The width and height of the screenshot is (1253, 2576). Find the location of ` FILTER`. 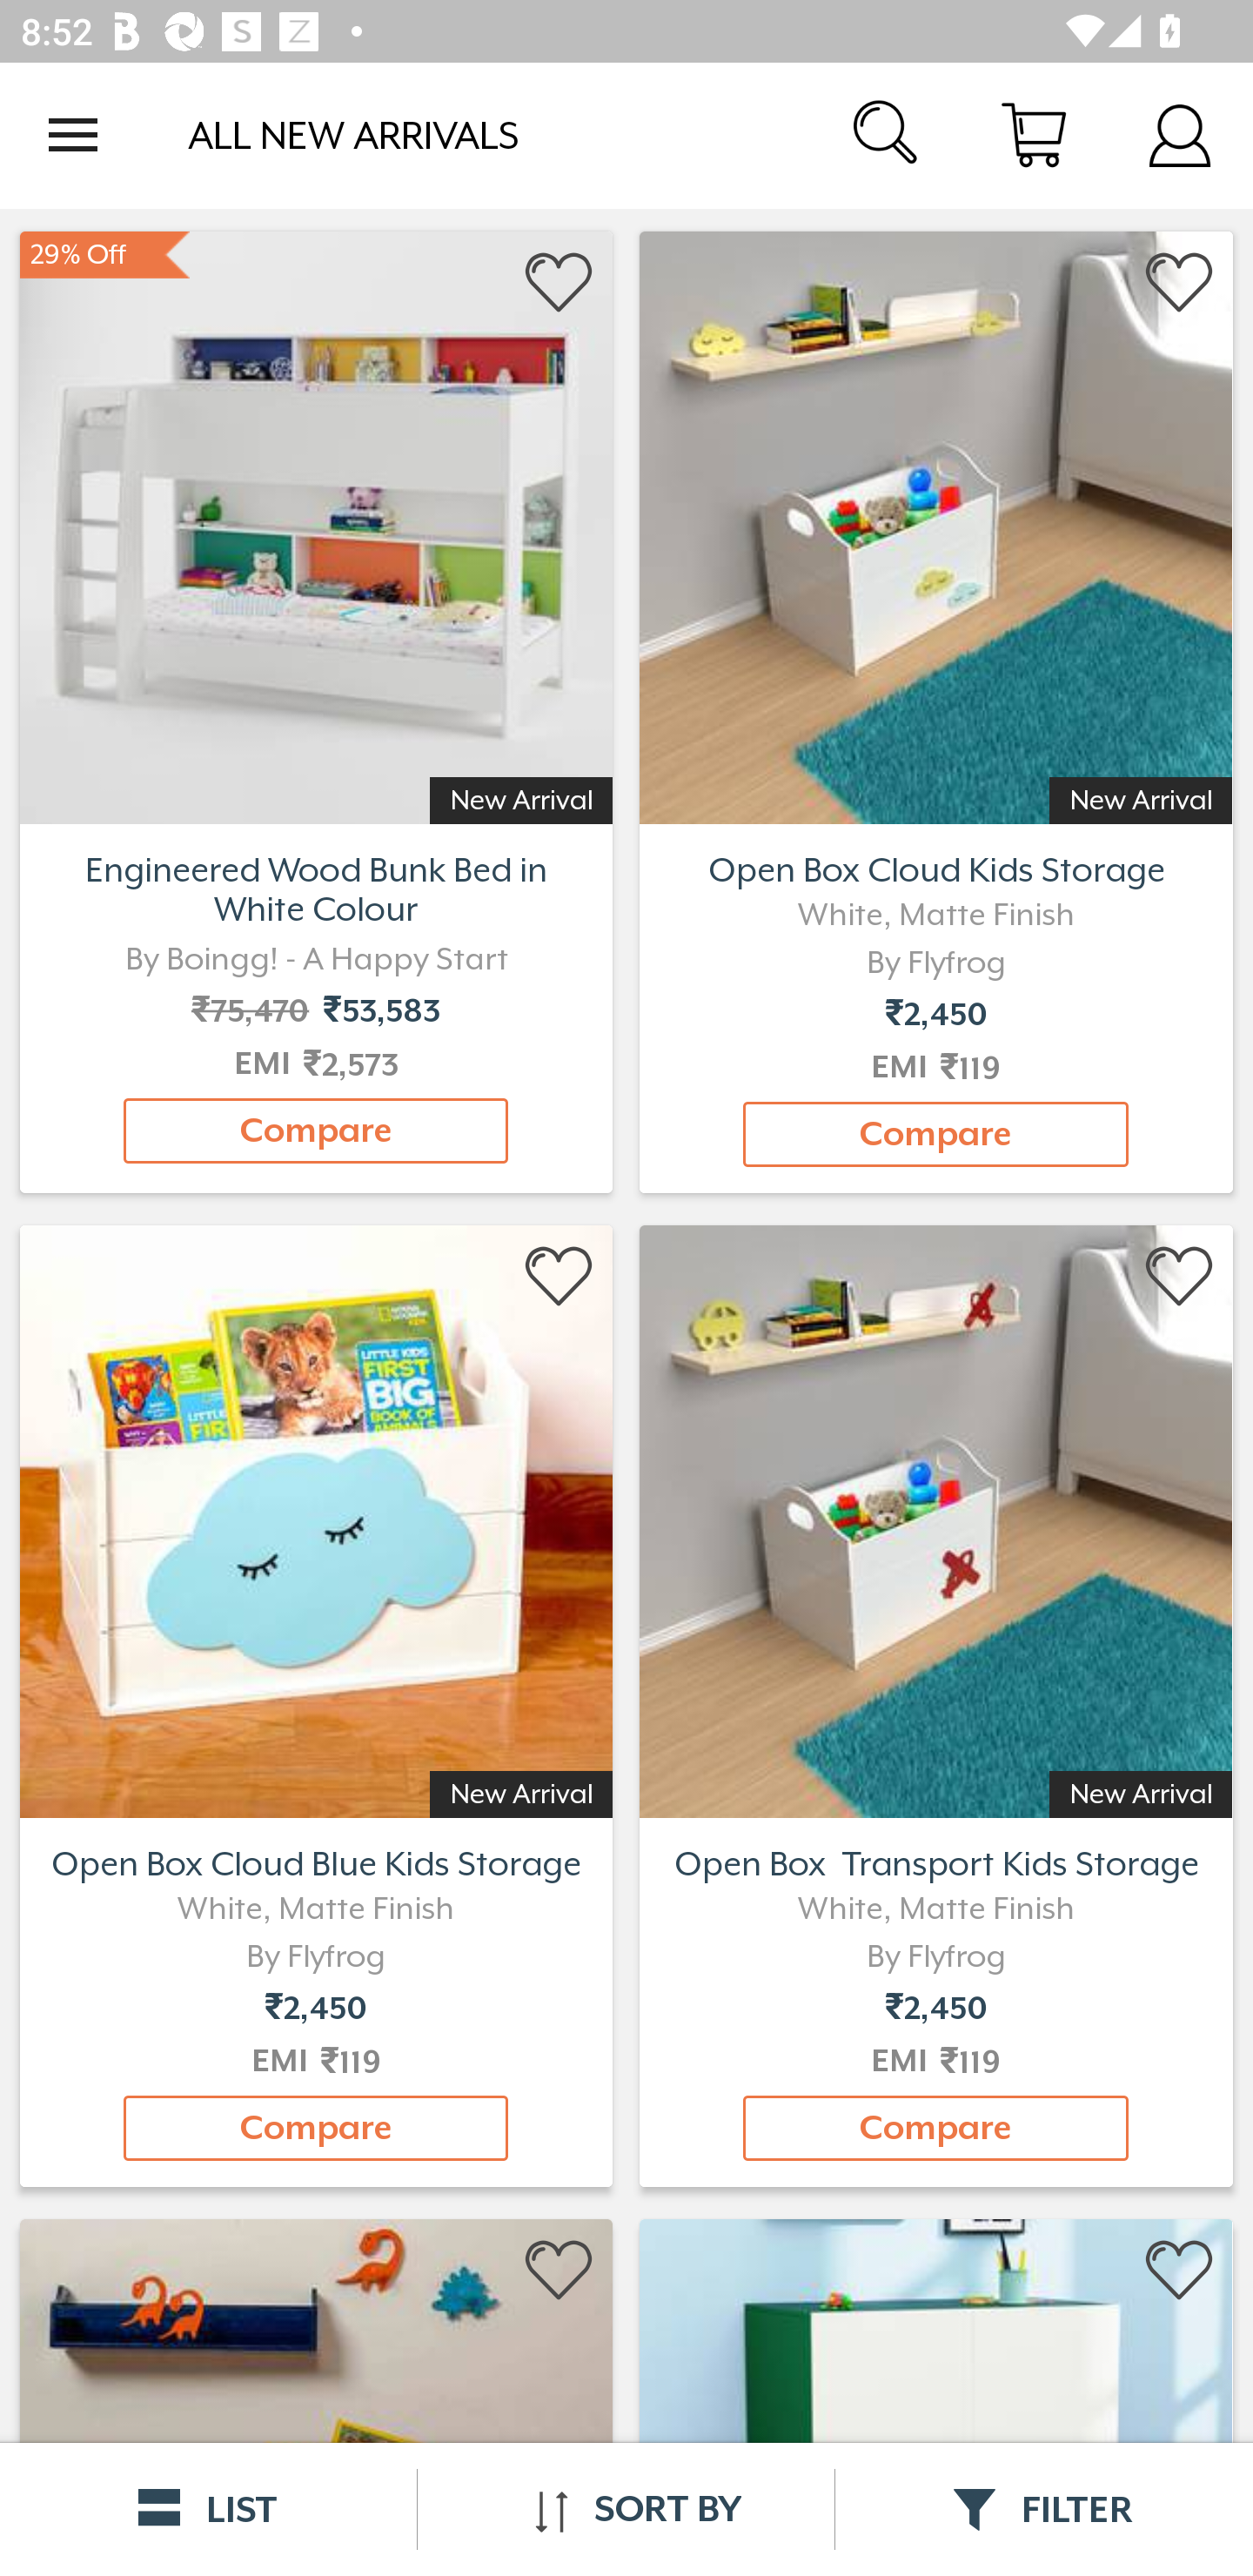

 FILTER is located at coordinates (1044, 2509).